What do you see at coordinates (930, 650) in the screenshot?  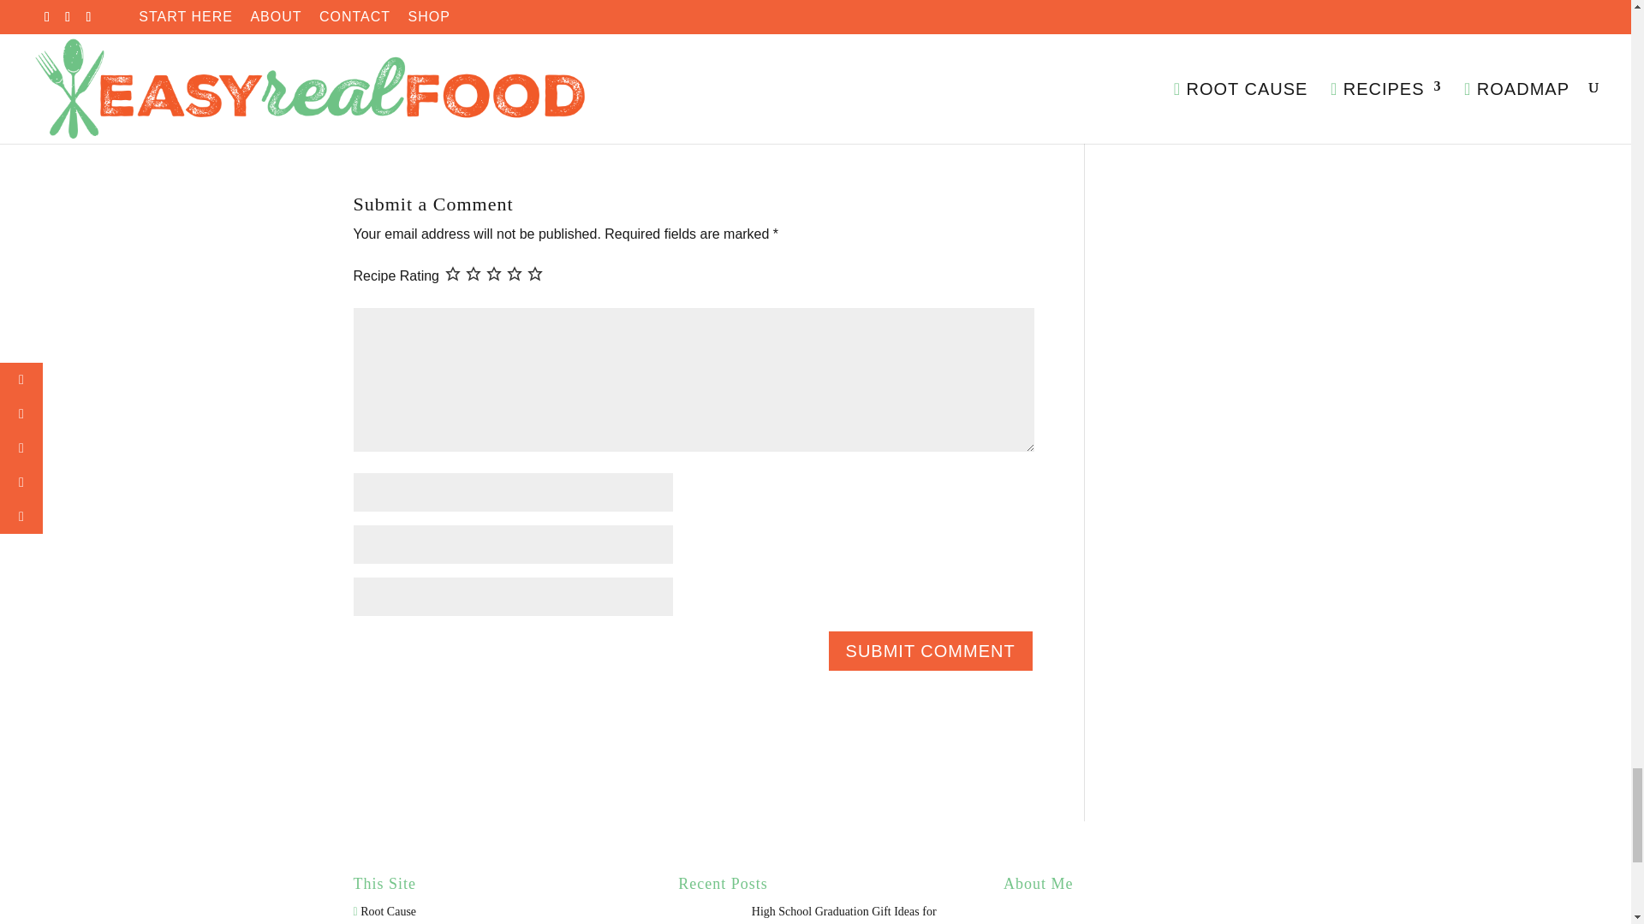 I see `Submit Comment` at bounding box center [930, 650].